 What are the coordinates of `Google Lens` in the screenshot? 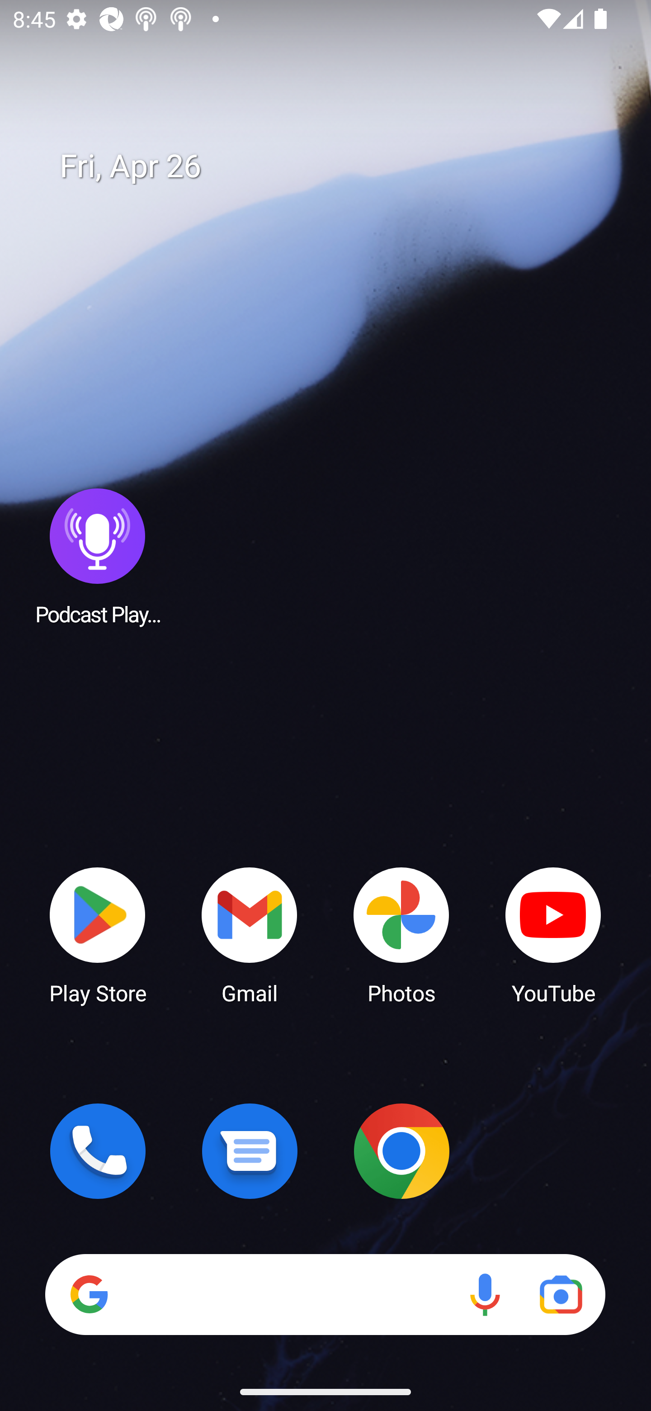 It's located at (561, 1294).